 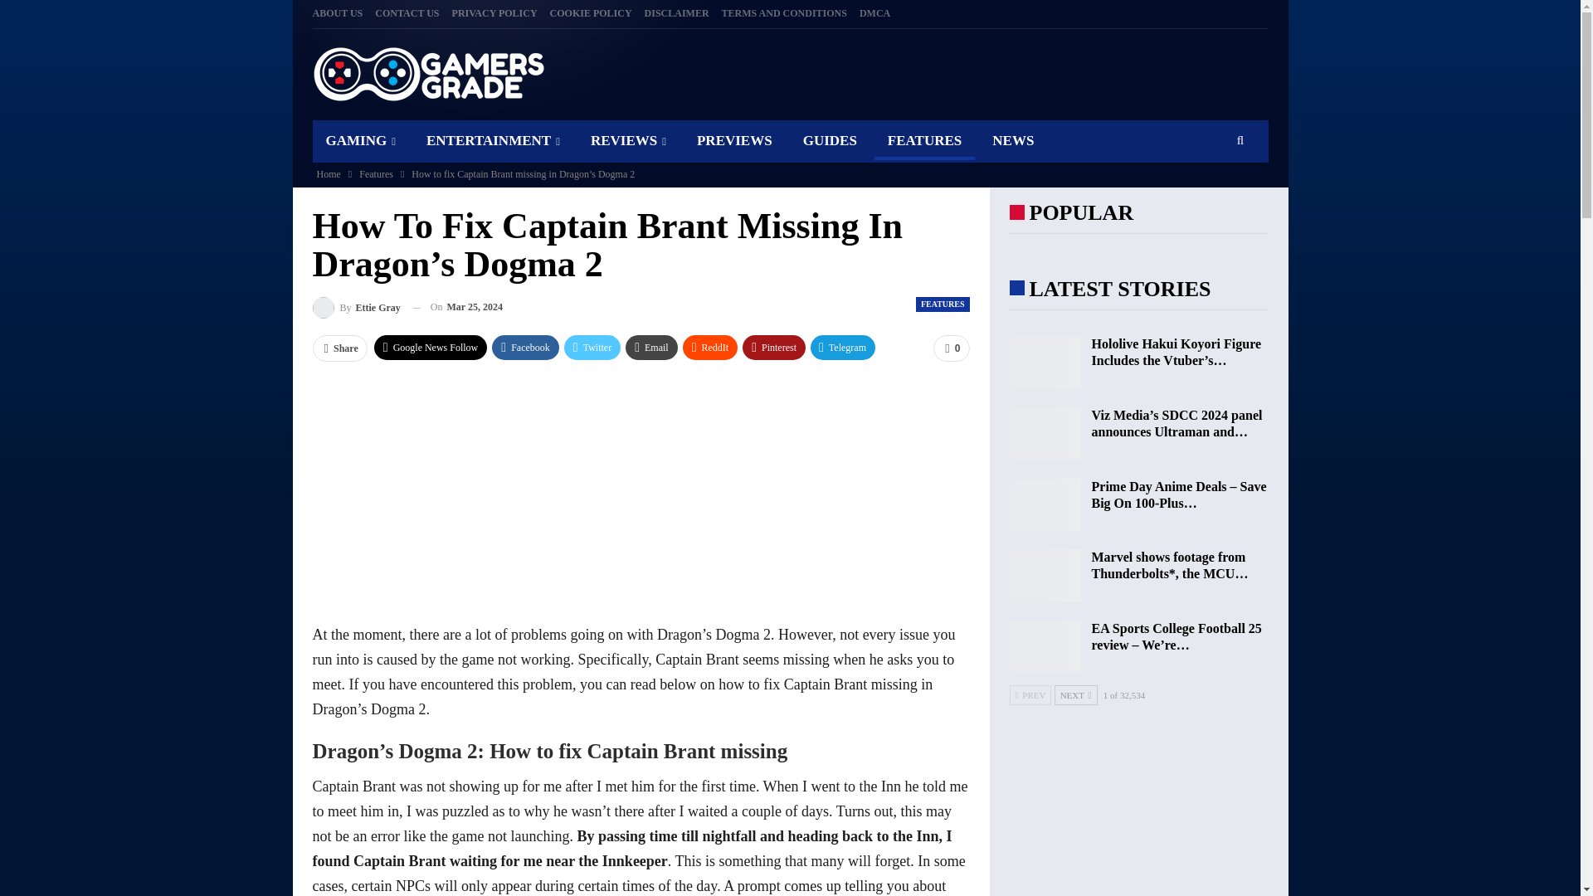 I want to click on Email, so click(x=652, y=347).